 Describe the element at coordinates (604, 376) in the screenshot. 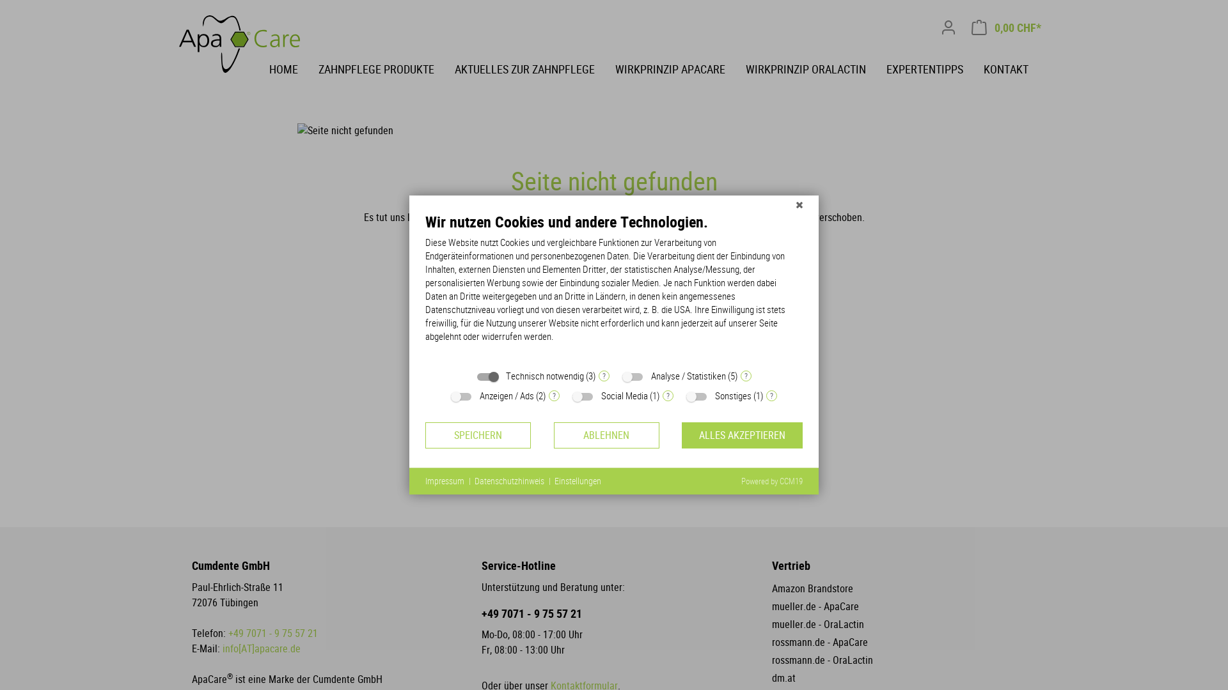

I see `?` at that location.